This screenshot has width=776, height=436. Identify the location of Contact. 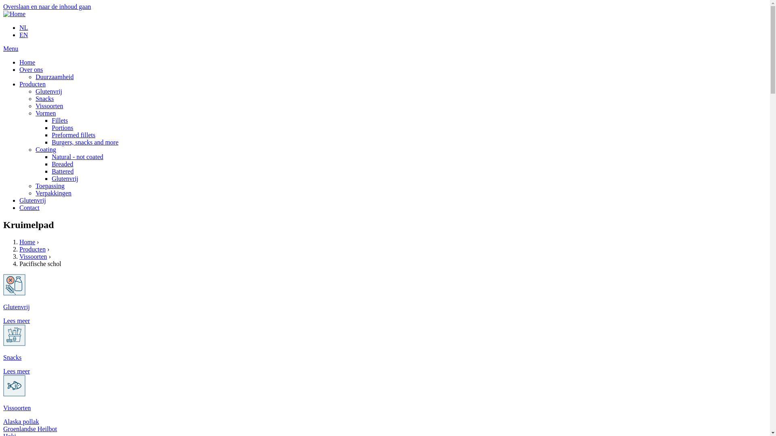
(30, 208).